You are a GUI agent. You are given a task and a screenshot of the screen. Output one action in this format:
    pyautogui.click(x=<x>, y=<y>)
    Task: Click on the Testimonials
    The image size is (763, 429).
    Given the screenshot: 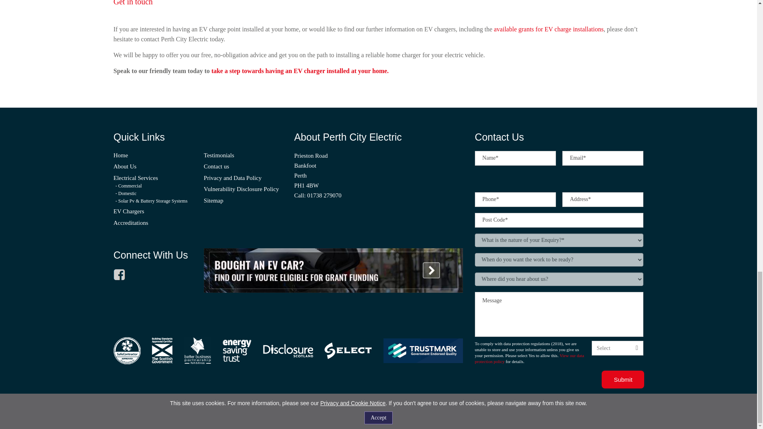 What is the action you would take?
    pyautogui.click(x=219, y=155)
    